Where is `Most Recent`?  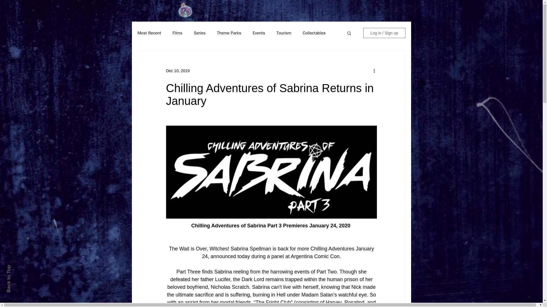
Most Recent is located at coordinates (149, 33).